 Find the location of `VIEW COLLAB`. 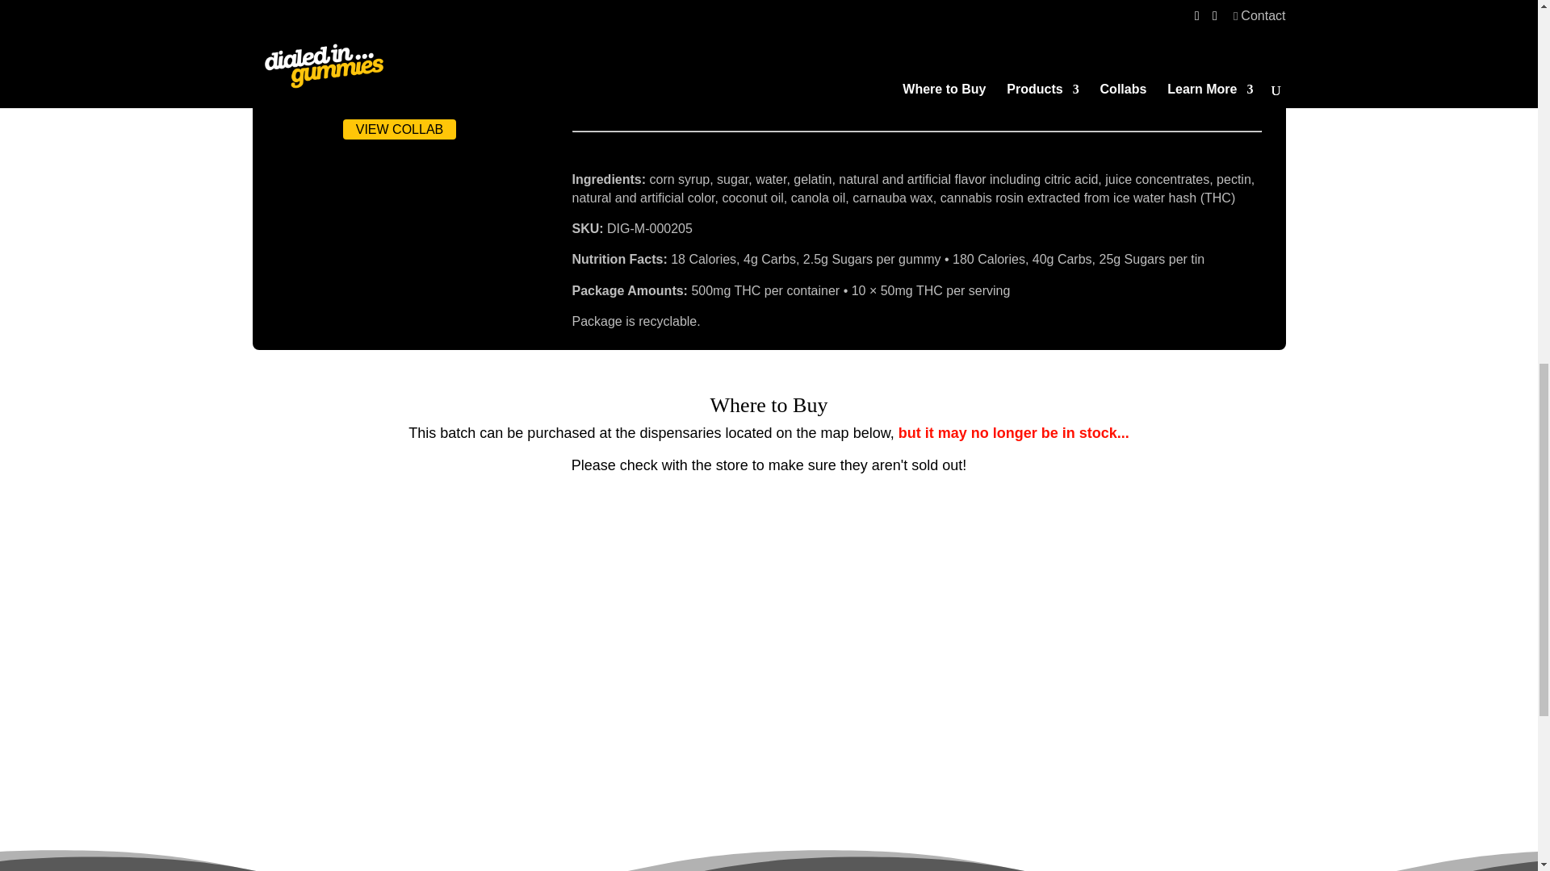

VIEW COLLAB is located at coordinates (399, 129).